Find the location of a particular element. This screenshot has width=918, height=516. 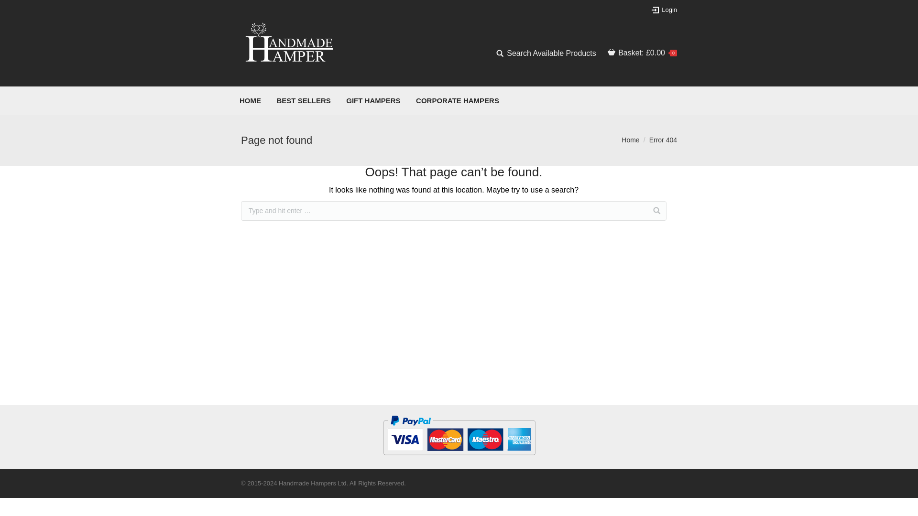

HOME is located at coordinates (250, 100).